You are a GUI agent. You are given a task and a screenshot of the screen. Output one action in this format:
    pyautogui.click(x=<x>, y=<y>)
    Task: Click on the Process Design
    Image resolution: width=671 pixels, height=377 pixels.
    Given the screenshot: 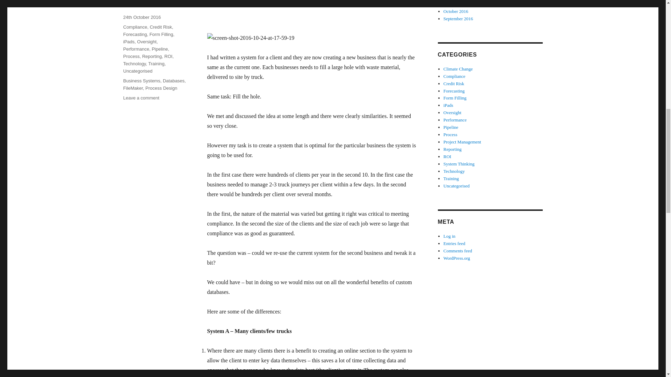 What is the action you would take?
    pyautogui.click(x=161, y=88)
    